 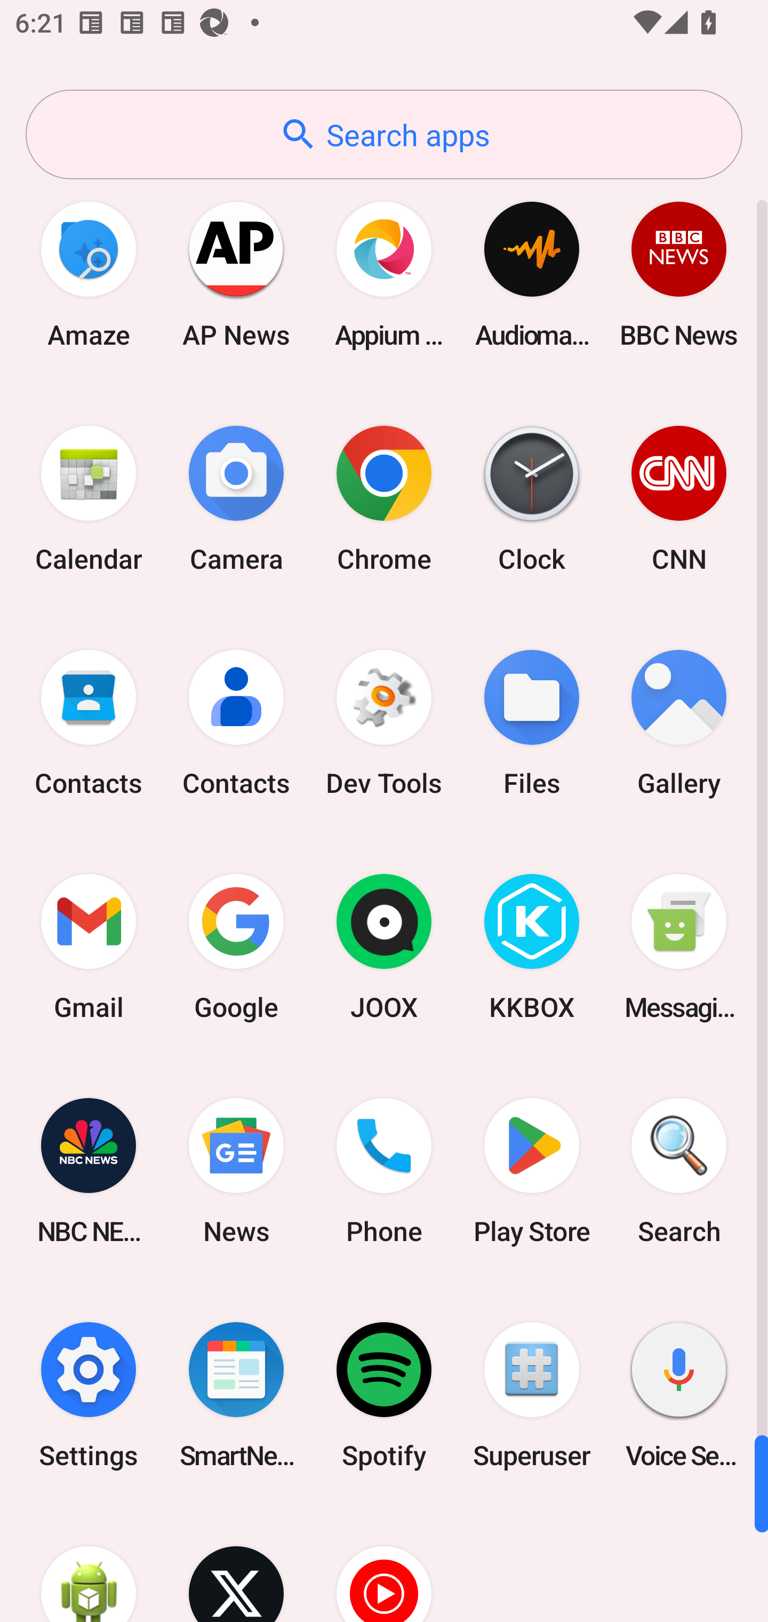 What do you see at coordinates (384, 1171) in the screenshot?
I see `Phone` at bounding box center [384, 1171].